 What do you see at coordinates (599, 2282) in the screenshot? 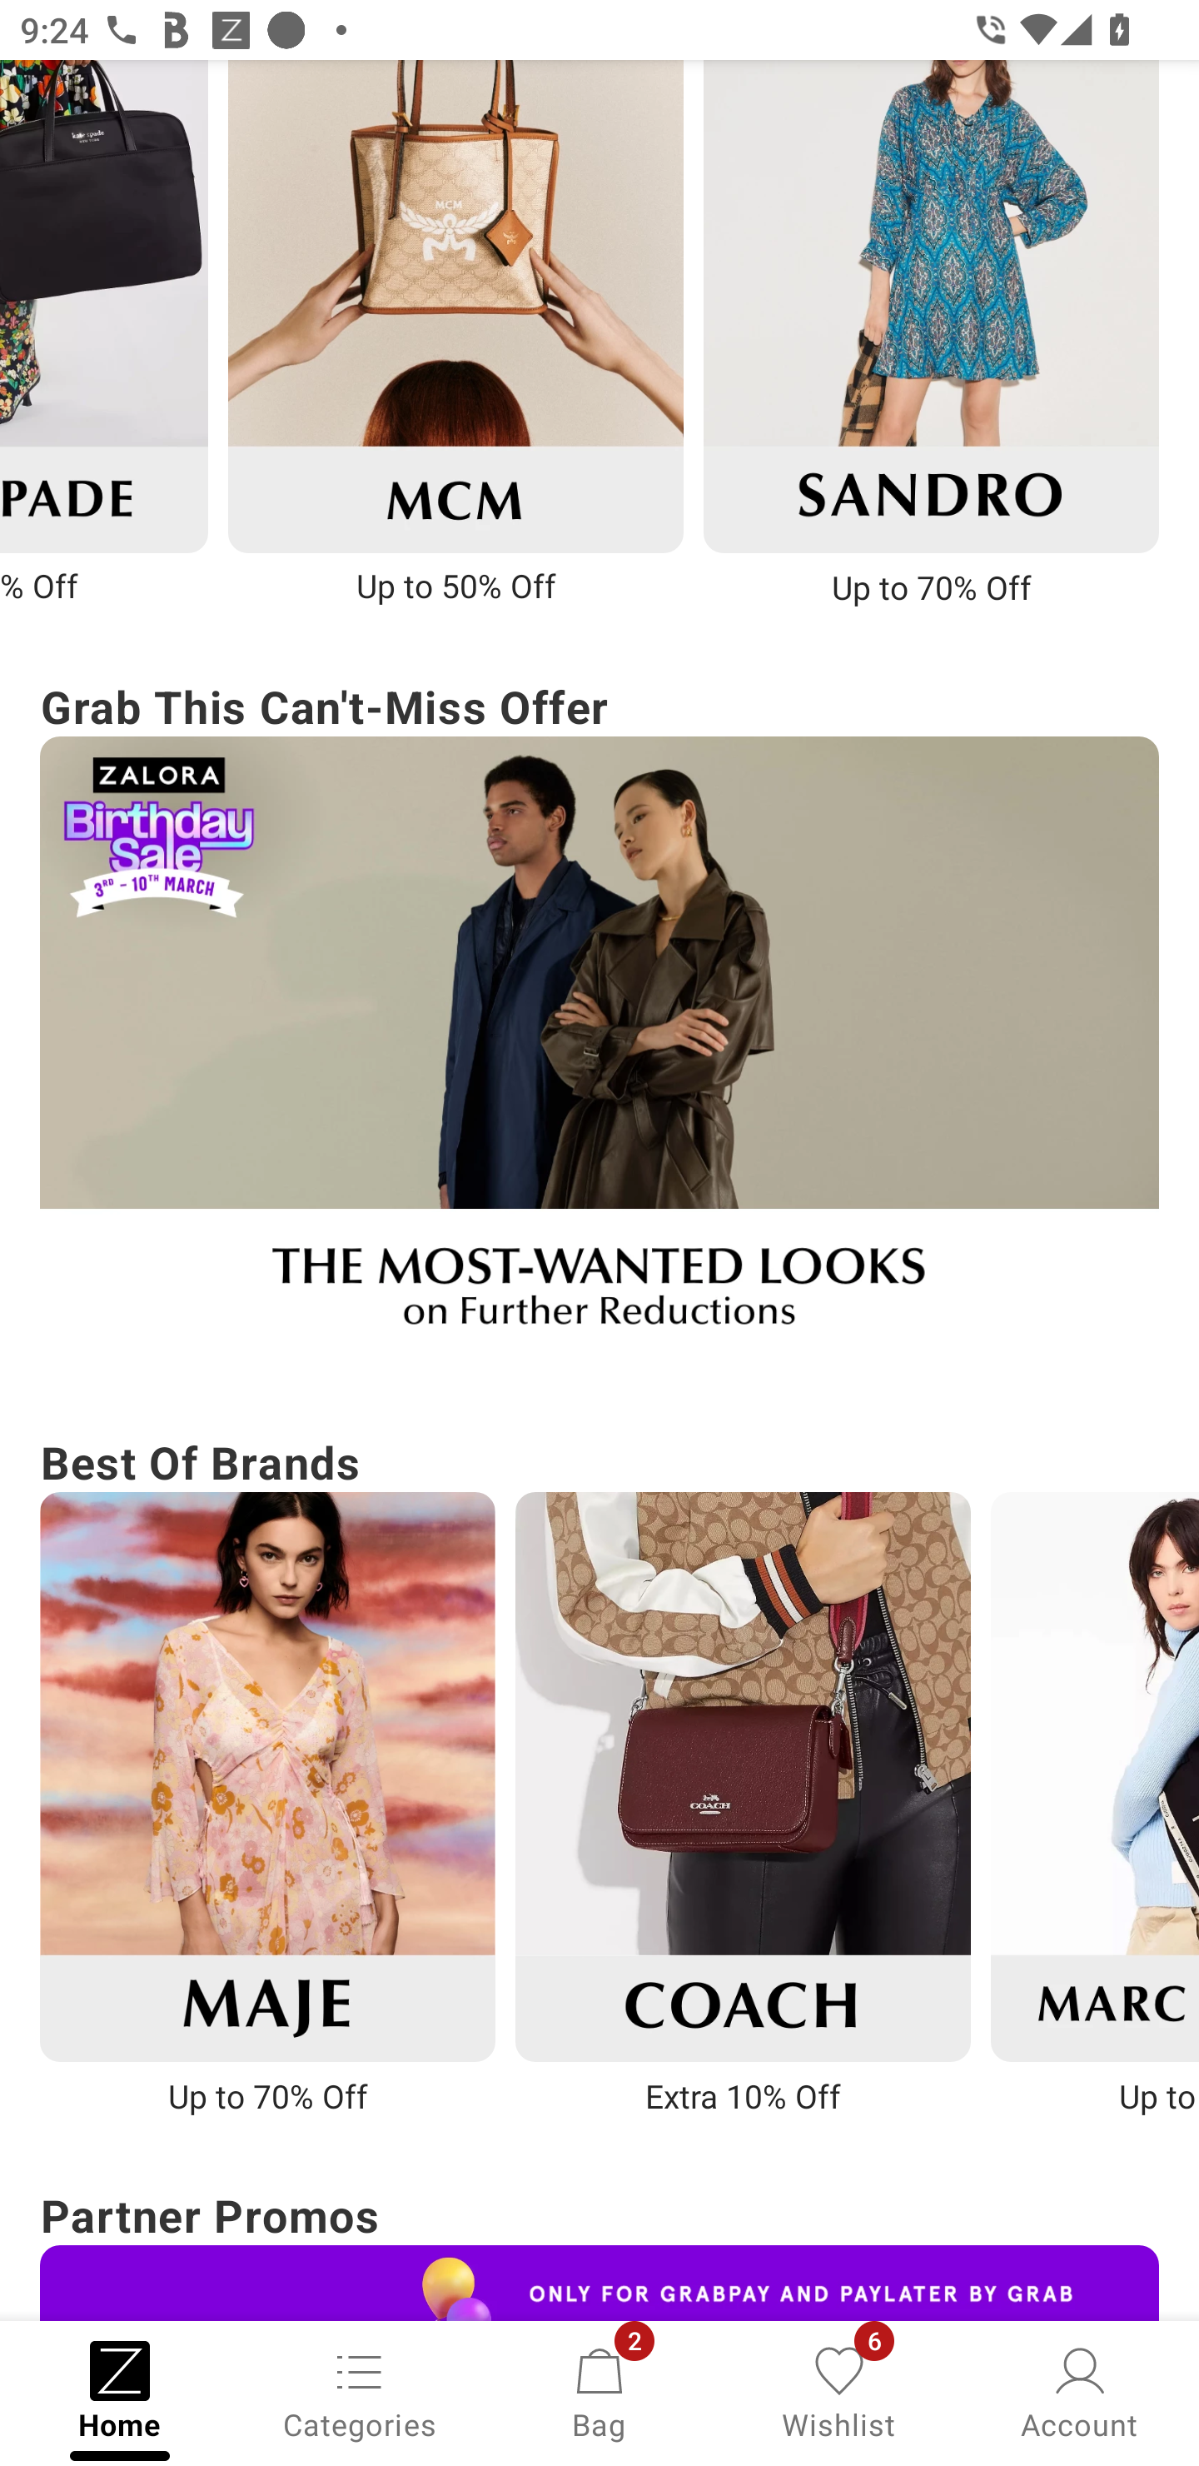
I see `Campaign banner` at bounding box center [599, 2282].